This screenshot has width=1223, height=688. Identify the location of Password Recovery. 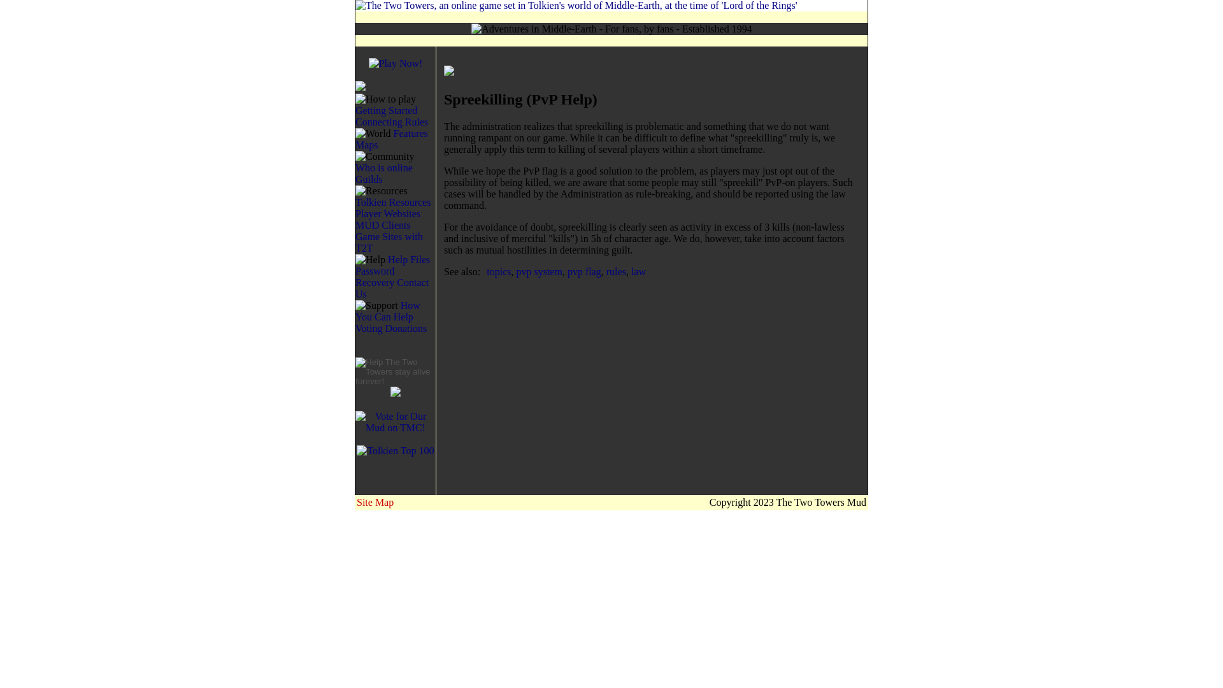
(375, 276).